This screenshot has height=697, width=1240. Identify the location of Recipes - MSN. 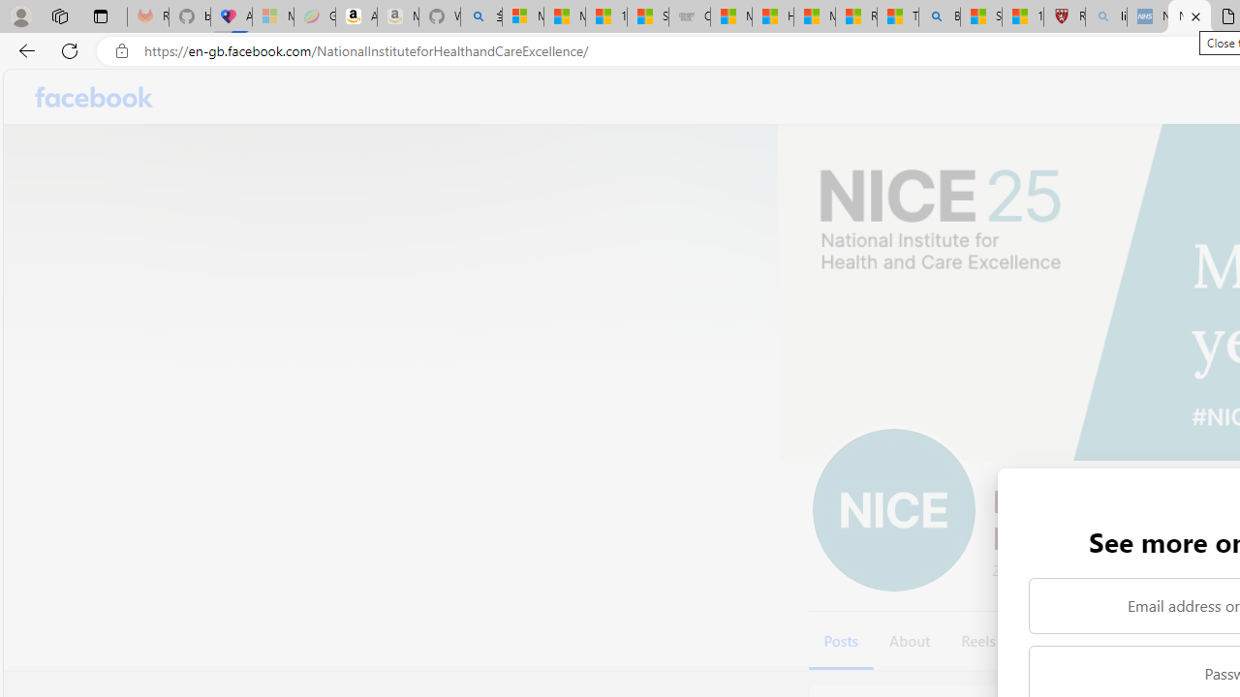
(855, 17).